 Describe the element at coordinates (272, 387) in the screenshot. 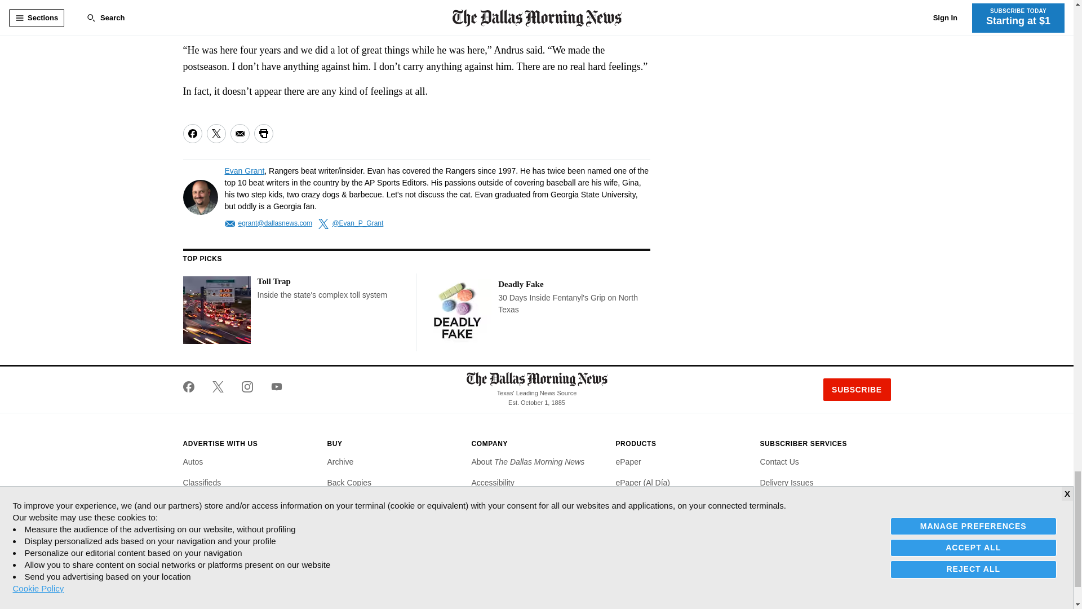

I see `The Dallas Morning News on YouTube` at that location.